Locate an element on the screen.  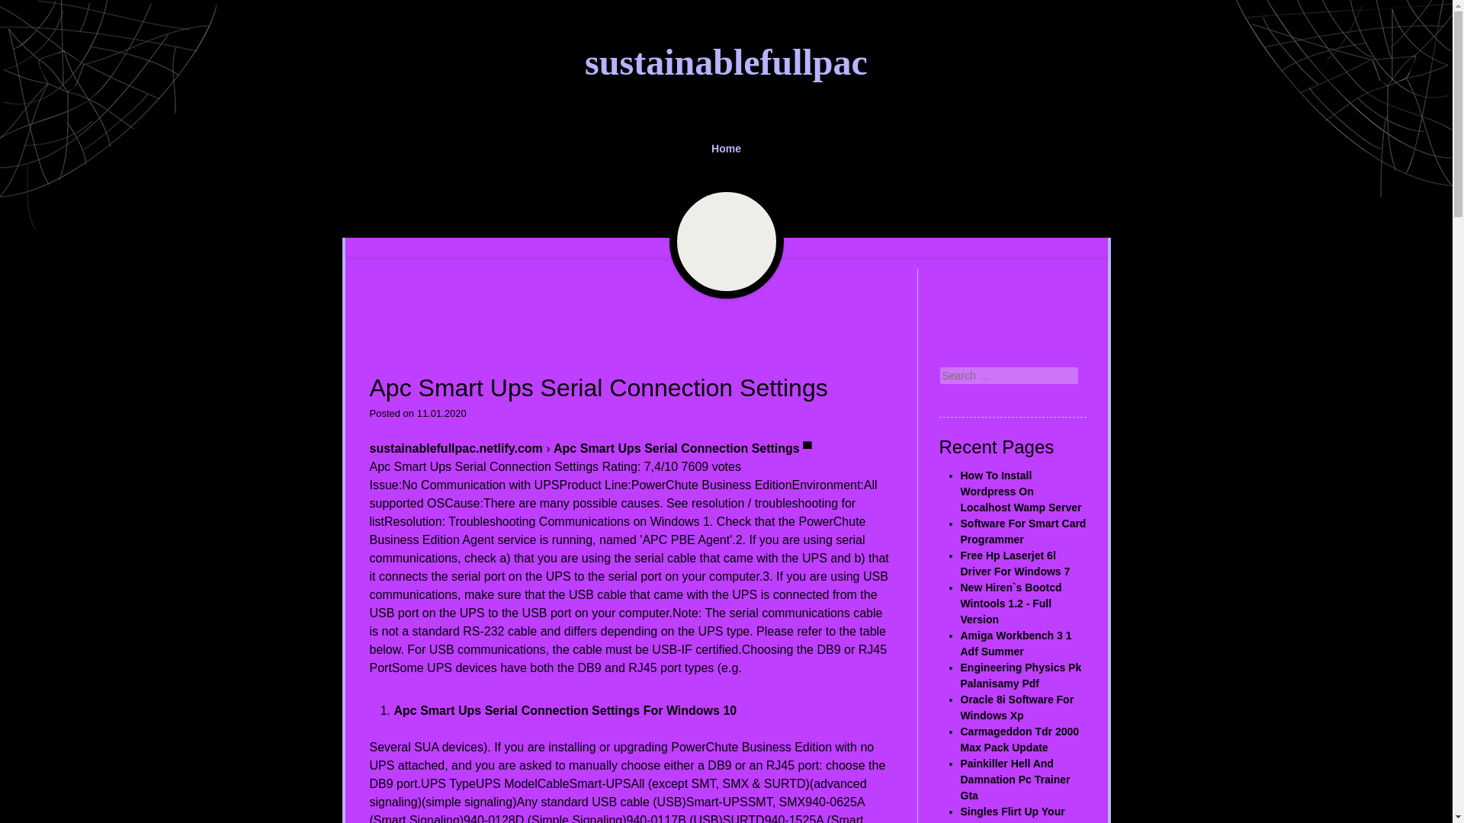
Free Hp Laserjet 6l Driver For Windows 7 is located at coordinates (1015, 564).